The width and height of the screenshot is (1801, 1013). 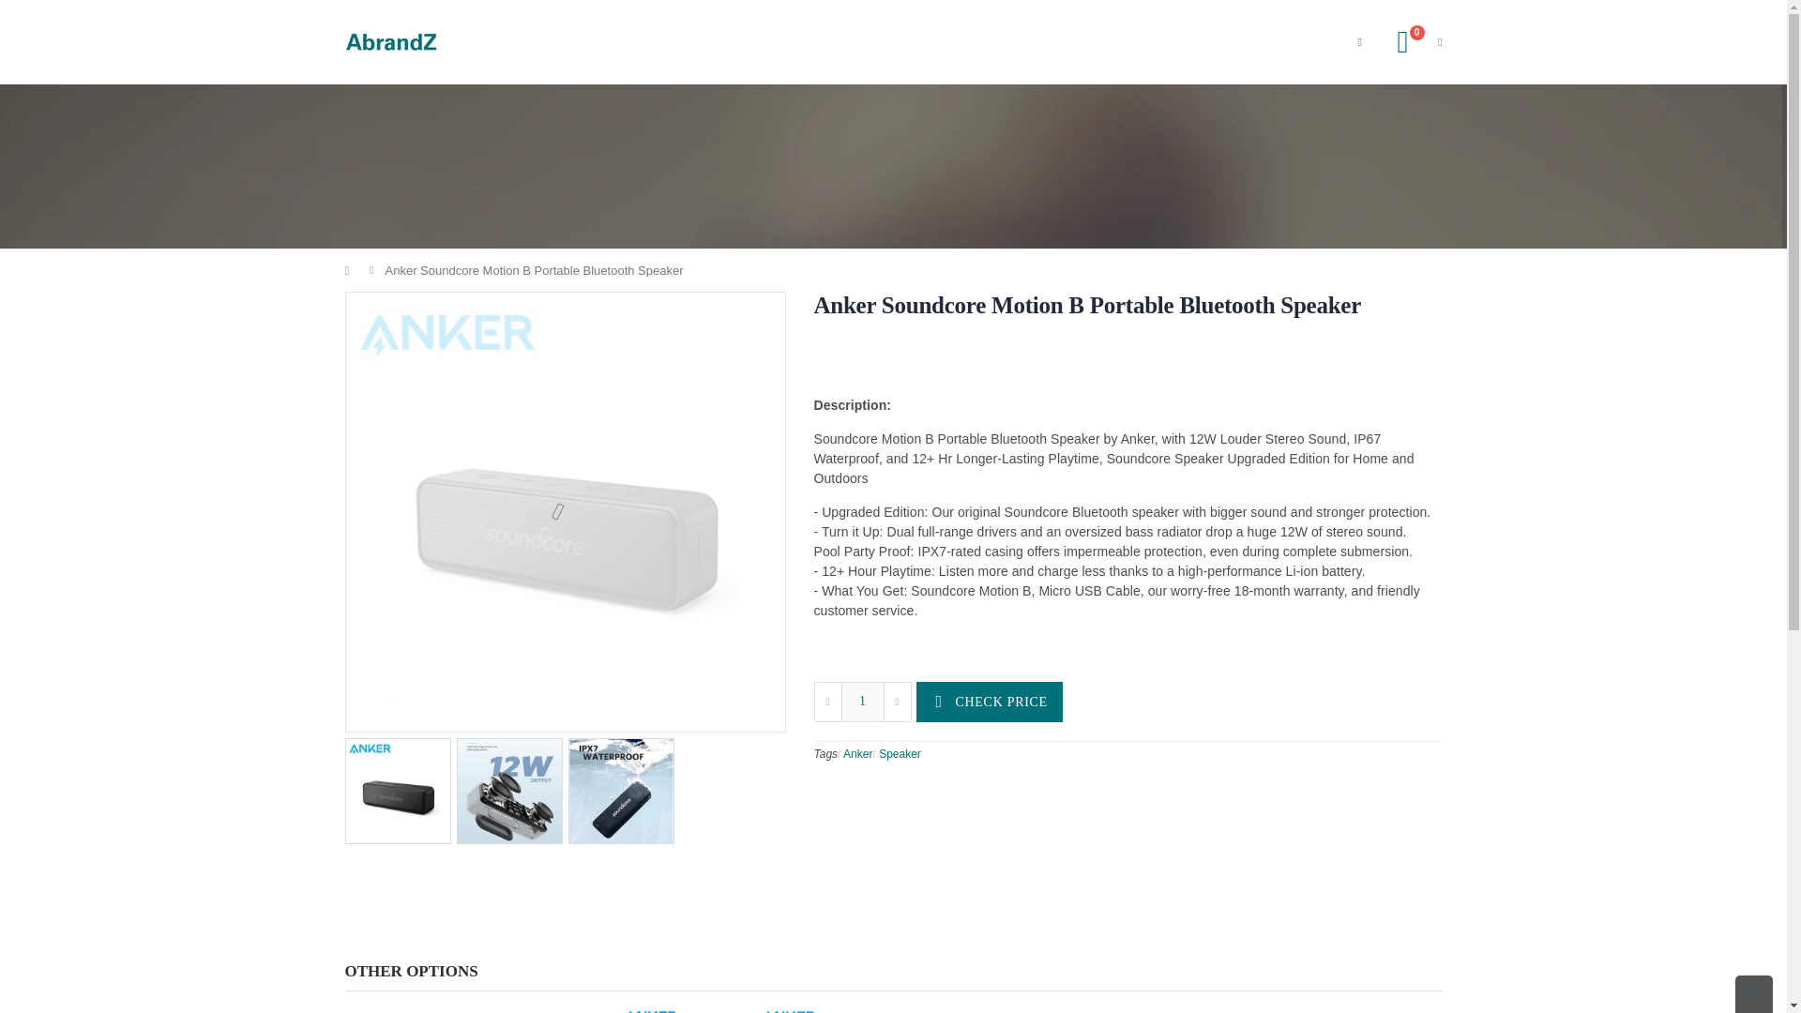 I want to click on Speaker, so click(x=899, y=754).